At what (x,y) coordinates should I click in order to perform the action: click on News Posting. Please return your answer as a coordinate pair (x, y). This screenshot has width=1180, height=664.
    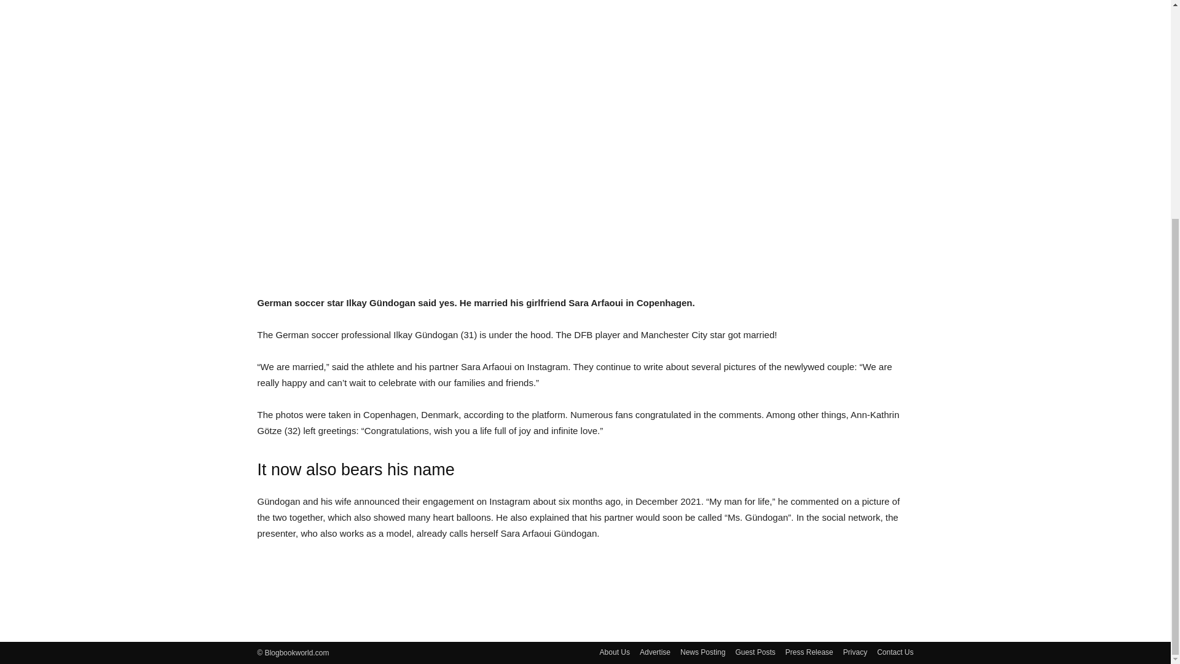
    Looking at the image, I should click on (703, 652).